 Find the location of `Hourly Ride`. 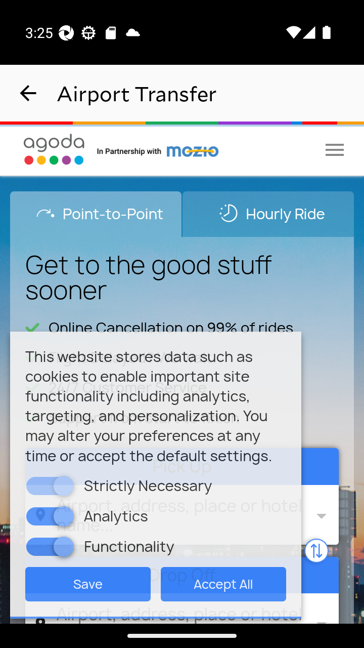

Hourly Ride is located at coordinates (268, 214).